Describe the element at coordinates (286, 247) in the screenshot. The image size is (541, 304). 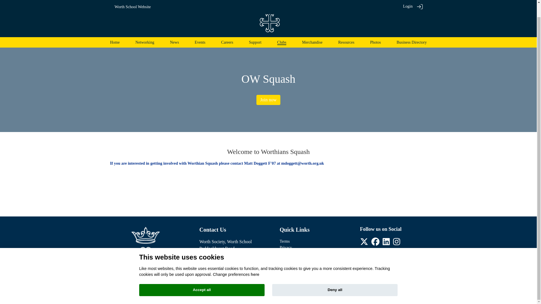
I see `Privacy` at that location.